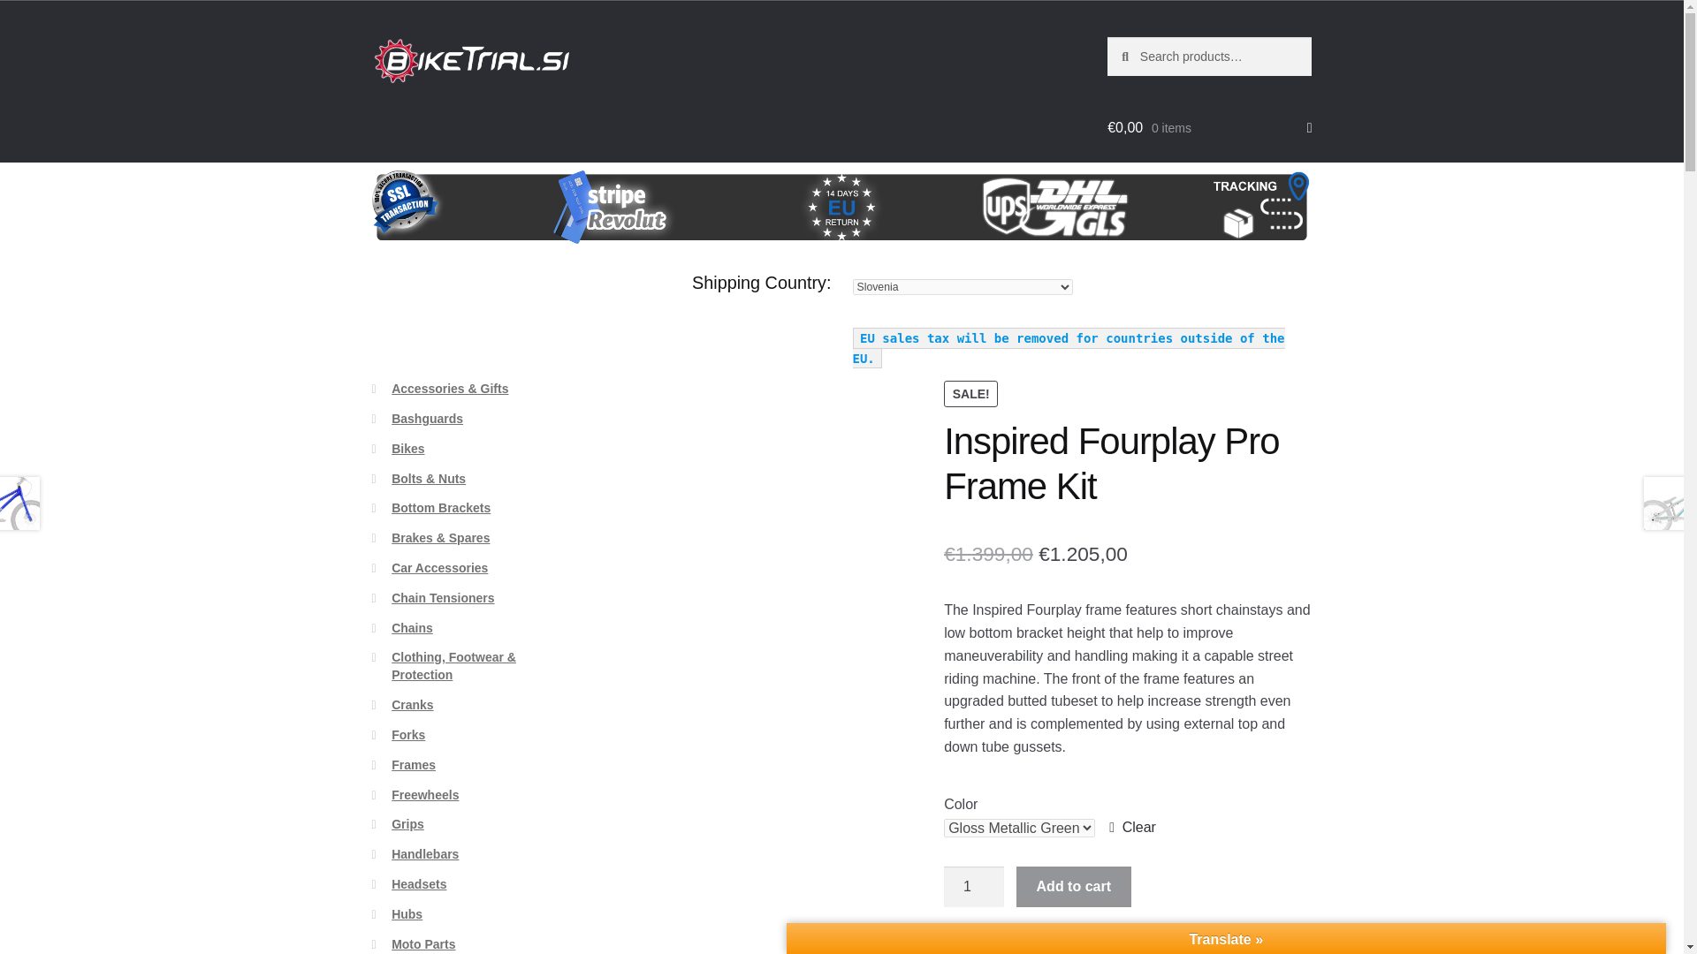 This screenshot has width=1697, height=954. I want to click on My account, so click(732, 125).